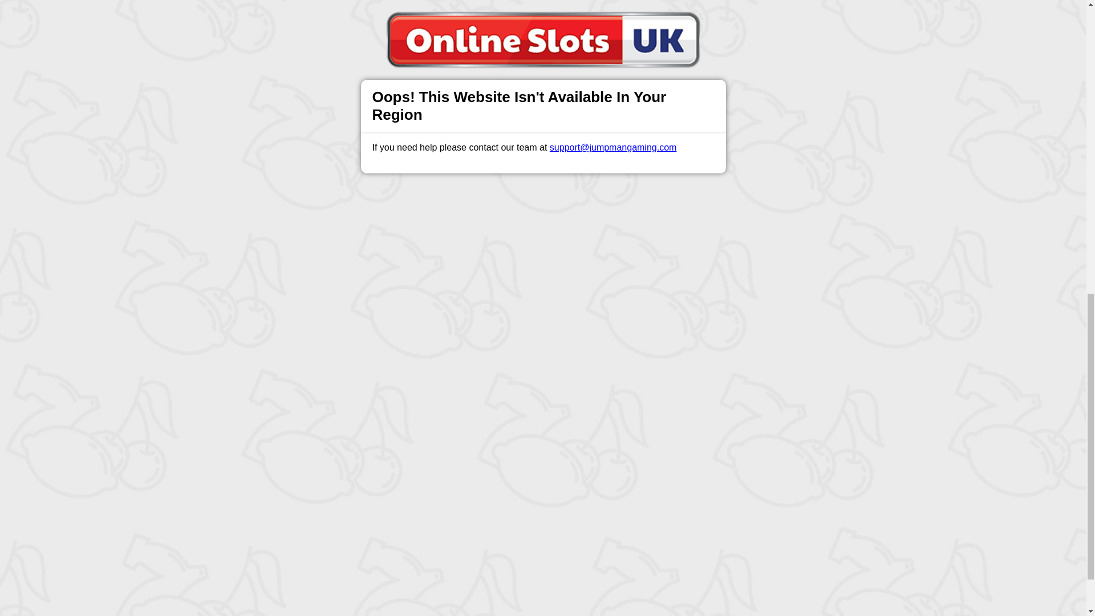 The height and width of the screenshot is (616, 1095). What do you see at coordinates (404, 582) in the screenshot?
I see `Jumpman Gaming Limited` at bounding box center [404, 582].